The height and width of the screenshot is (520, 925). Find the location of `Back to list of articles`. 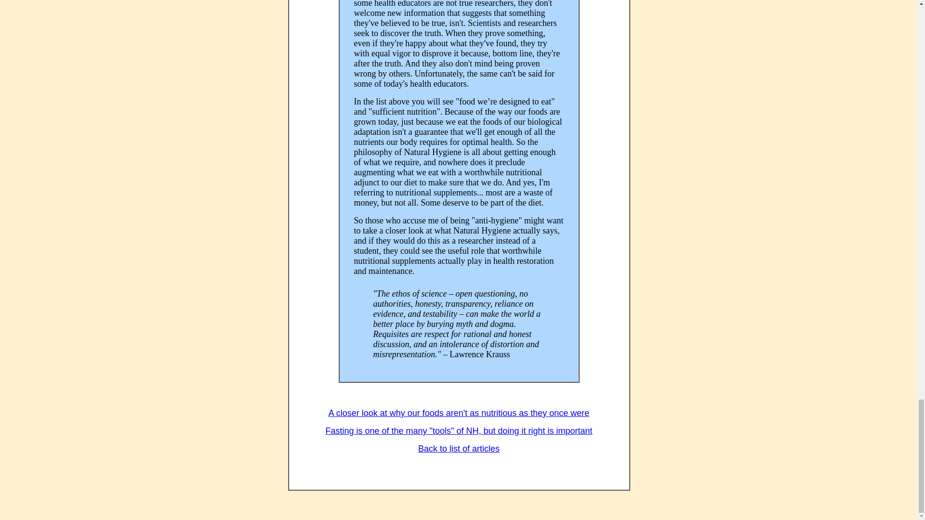

Back to list of articles is located at coordinates (459, 449).